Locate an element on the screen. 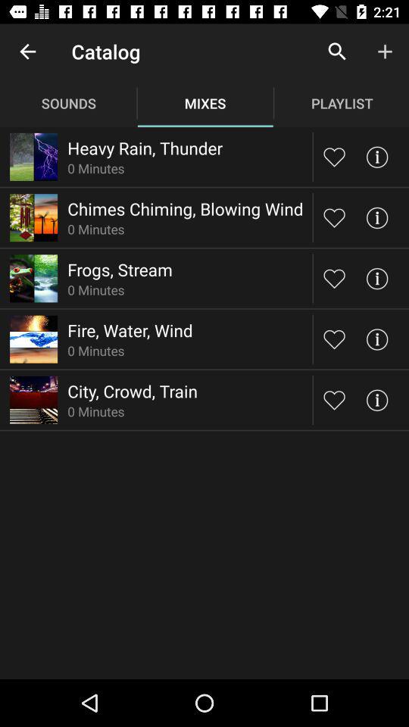  more information is located at coordinates (377, 339).